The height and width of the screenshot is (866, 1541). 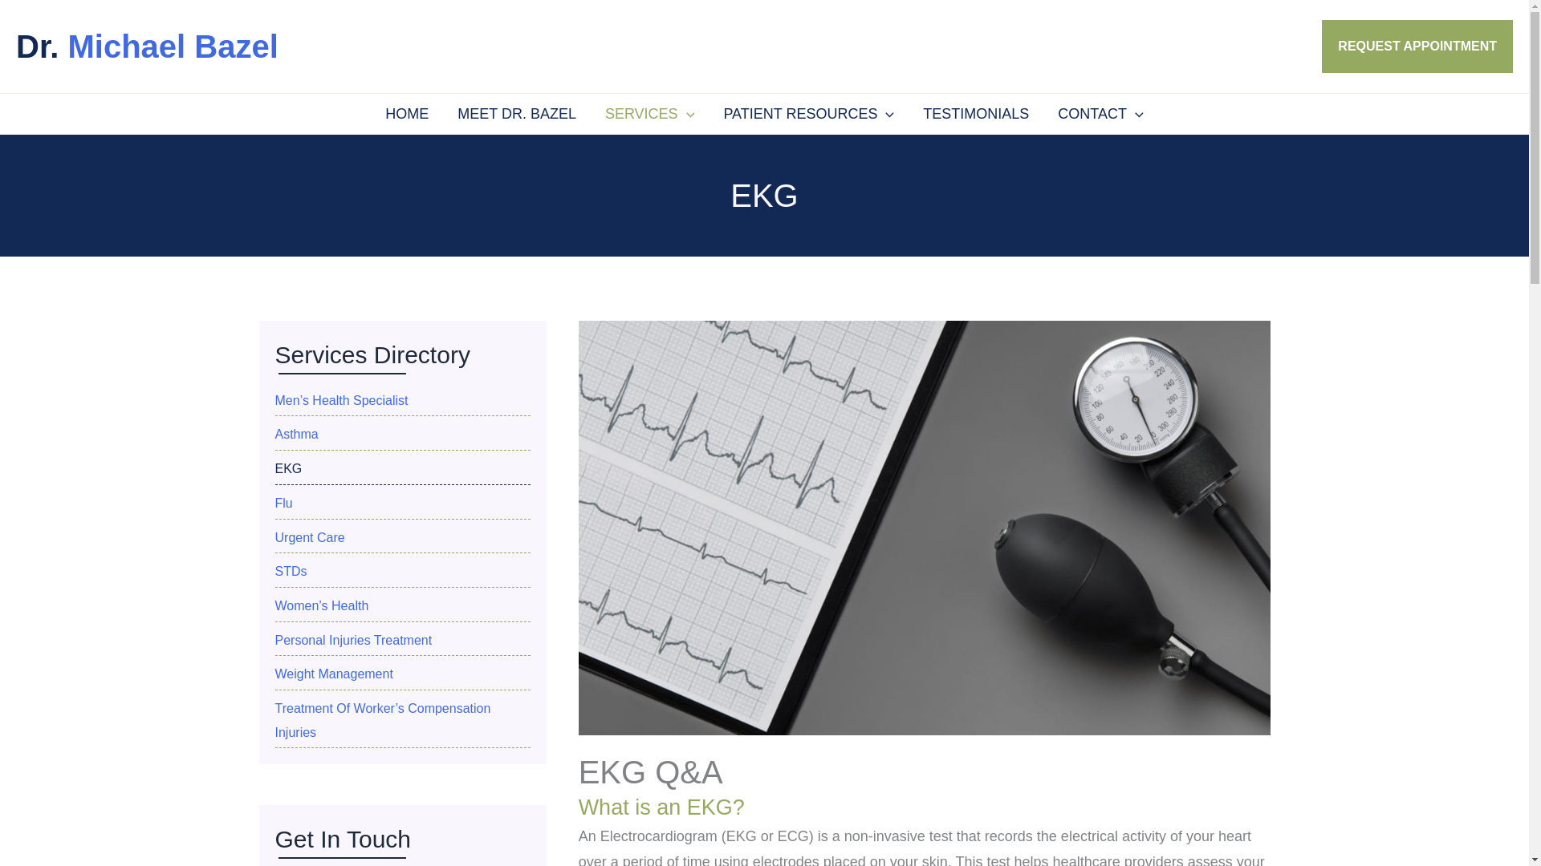 I want to click on Urgent Care, so click(x=401, y=537).